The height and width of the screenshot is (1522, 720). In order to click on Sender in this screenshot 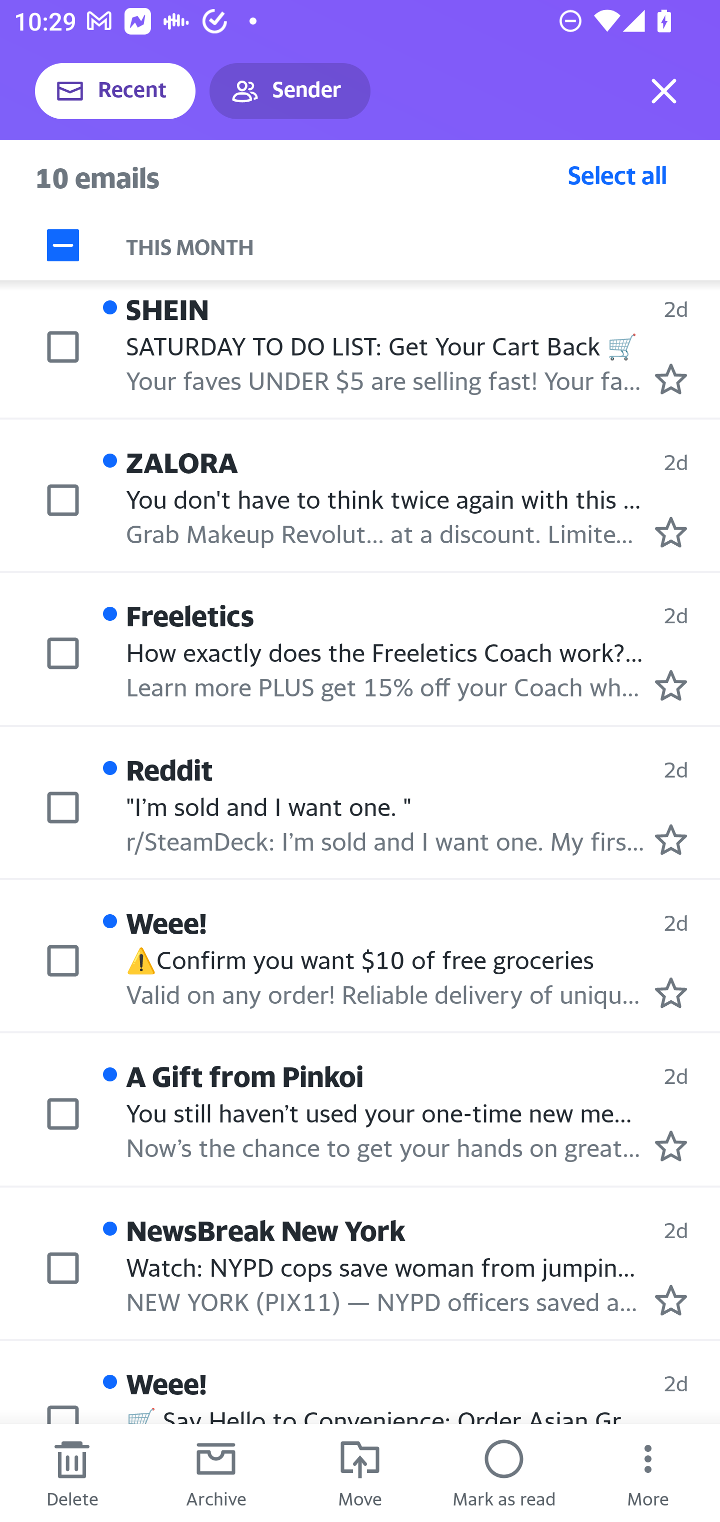, I will do `click(290, 91)`.